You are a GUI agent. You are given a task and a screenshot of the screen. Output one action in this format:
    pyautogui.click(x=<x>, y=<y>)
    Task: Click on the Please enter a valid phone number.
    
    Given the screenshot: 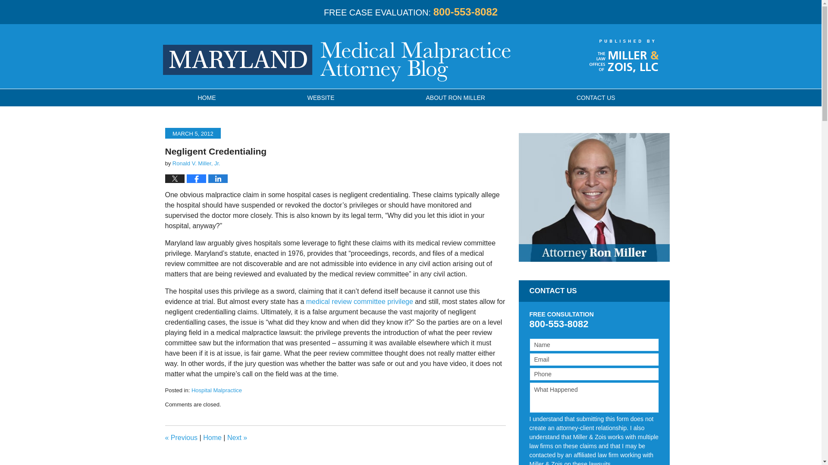 What is the action you would take?
    pyautogui.click(x=594, y=374)
    